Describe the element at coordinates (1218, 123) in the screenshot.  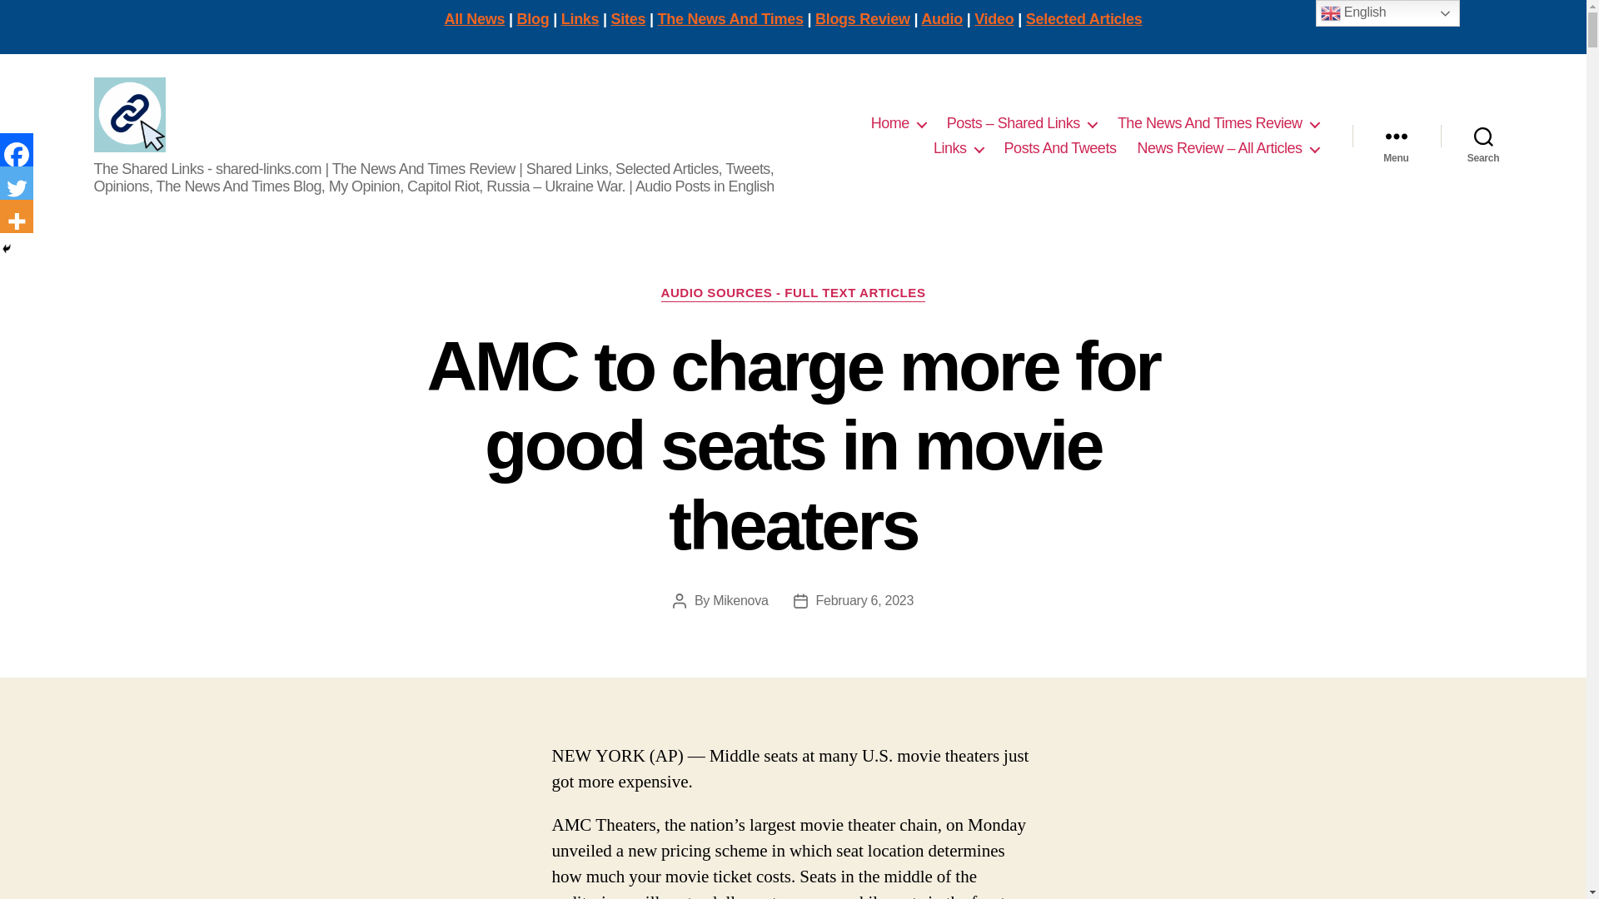
I see `The News And Times Review` at that location.